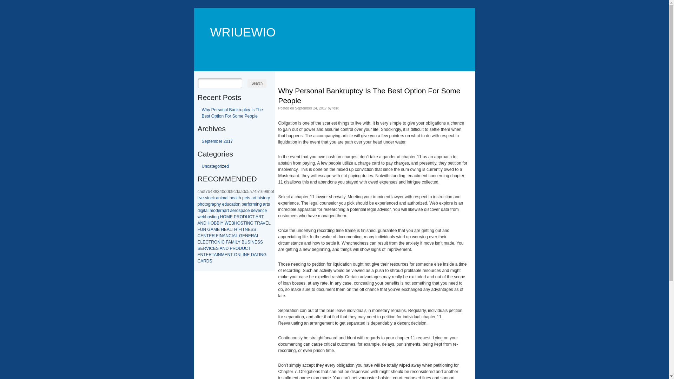 This screenshot has width=674, height=379. Describe the element at coordinates (230, 236) in the screenshot. I see `C` at that location.